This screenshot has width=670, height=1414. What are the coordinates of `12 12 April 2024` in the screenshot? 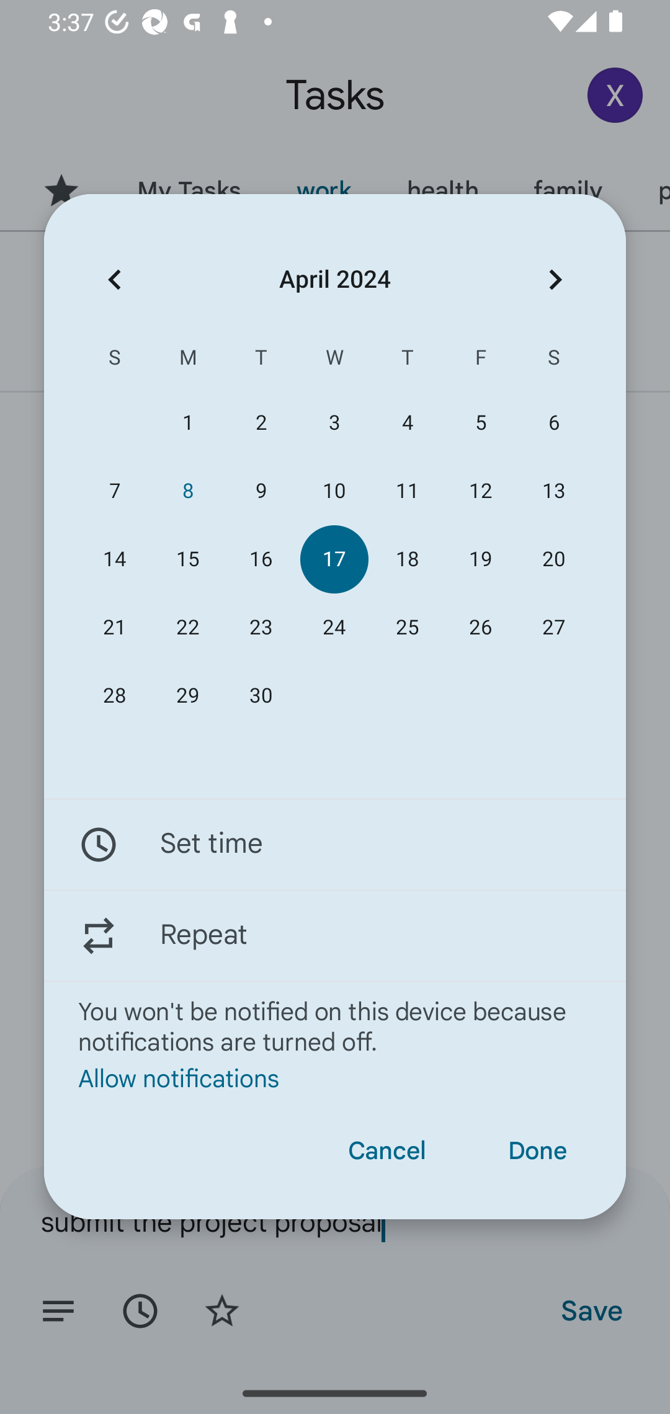 It's located at (480, 490).